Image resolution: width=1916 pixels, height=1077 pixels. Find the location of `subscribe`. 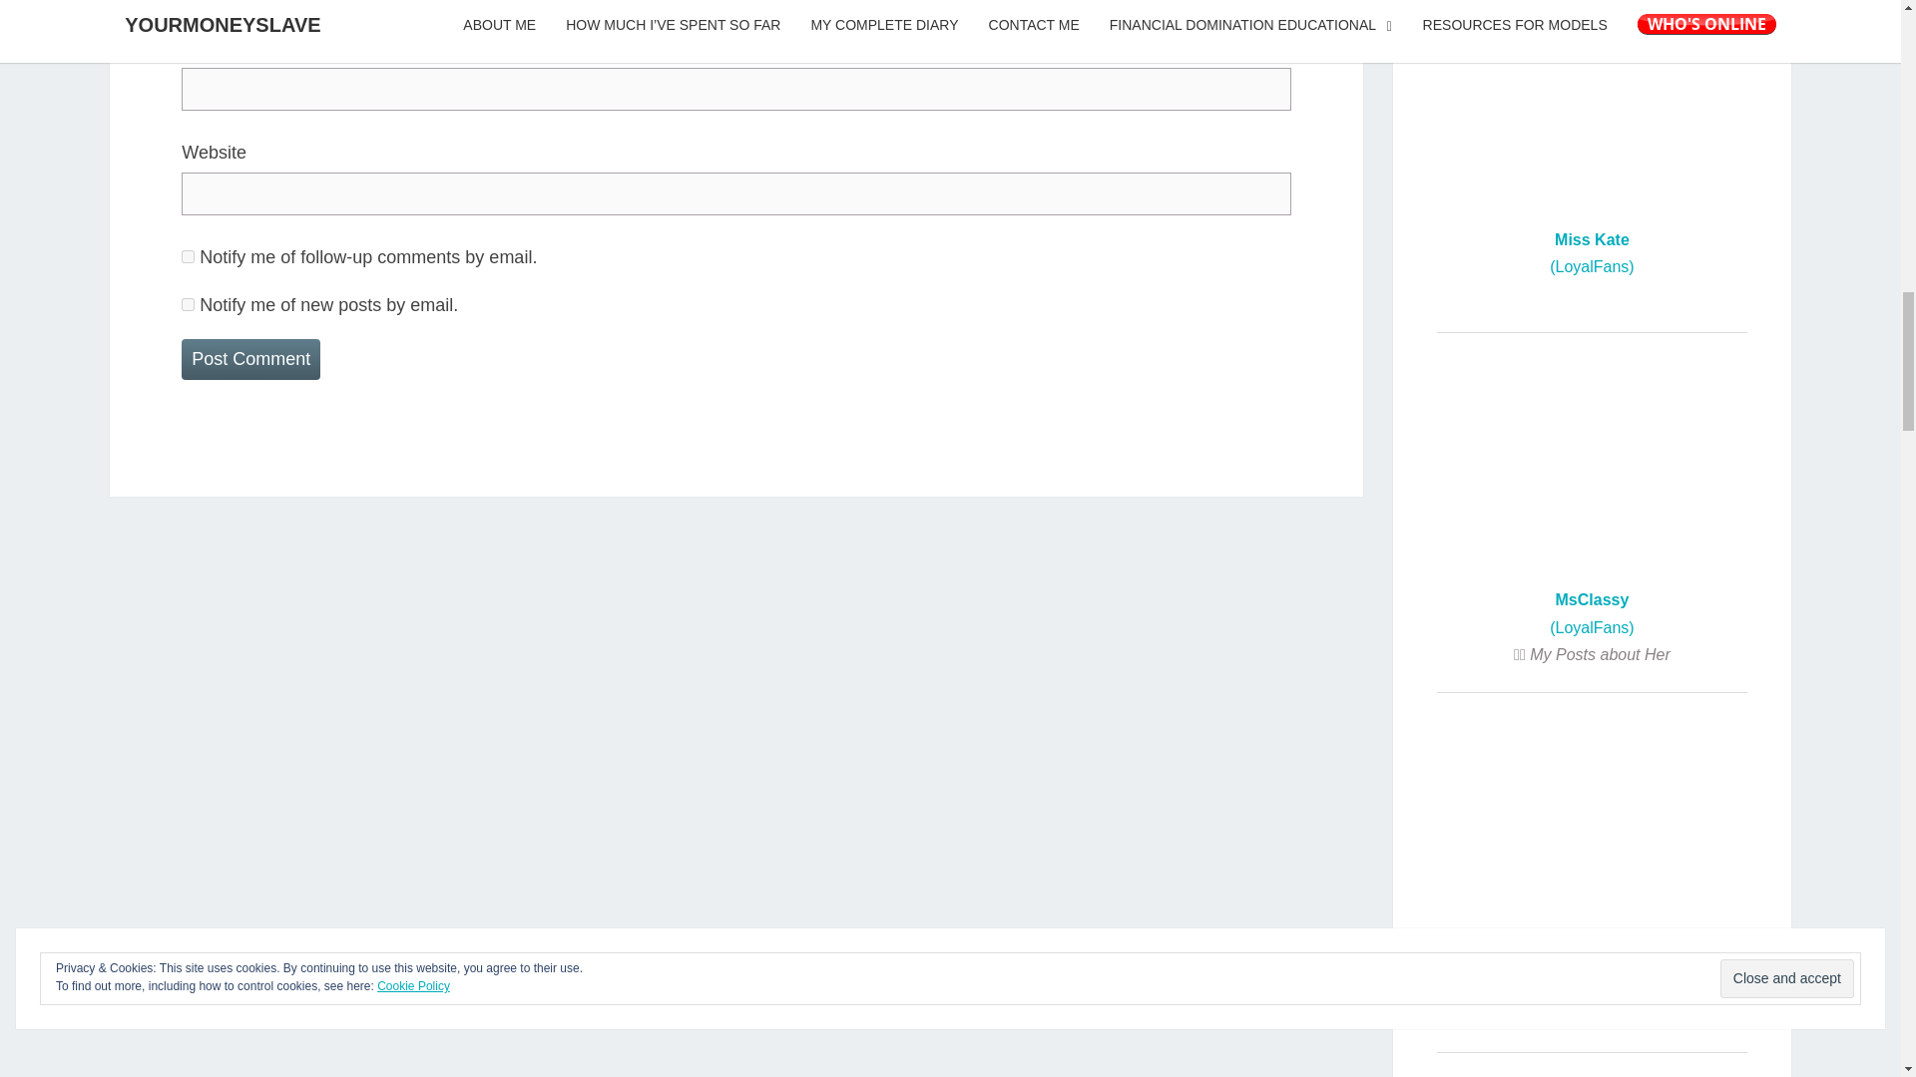

subscribe is located at coordinates (188, 255).